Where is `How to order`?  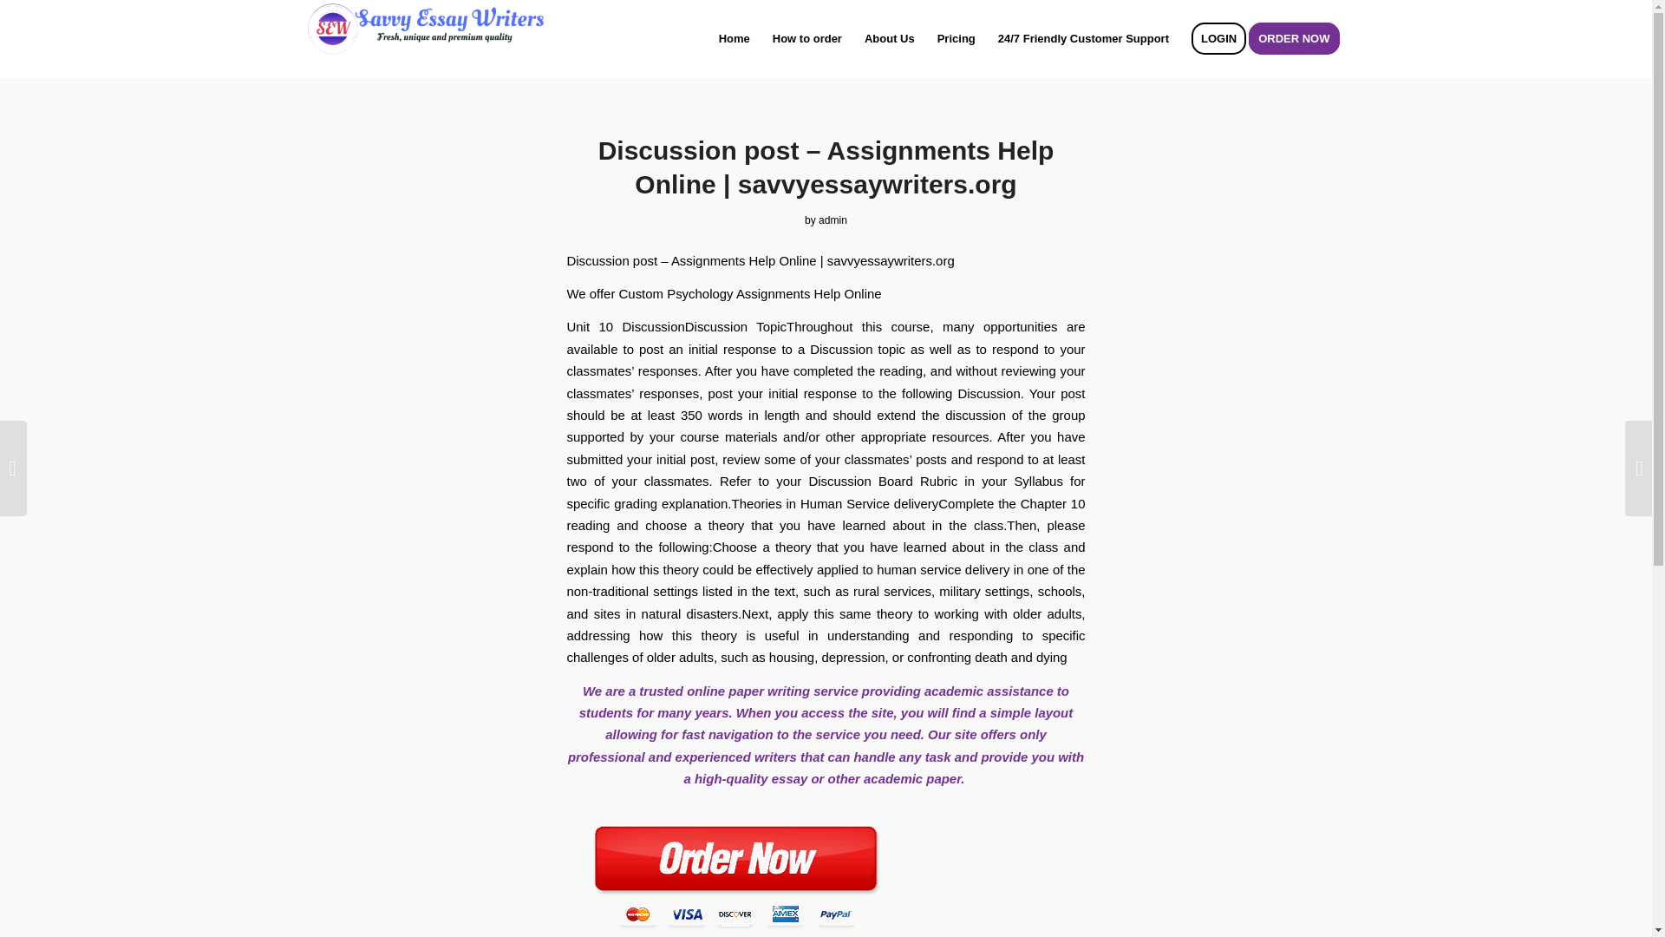
How to order is located at coordinates (806, 38).